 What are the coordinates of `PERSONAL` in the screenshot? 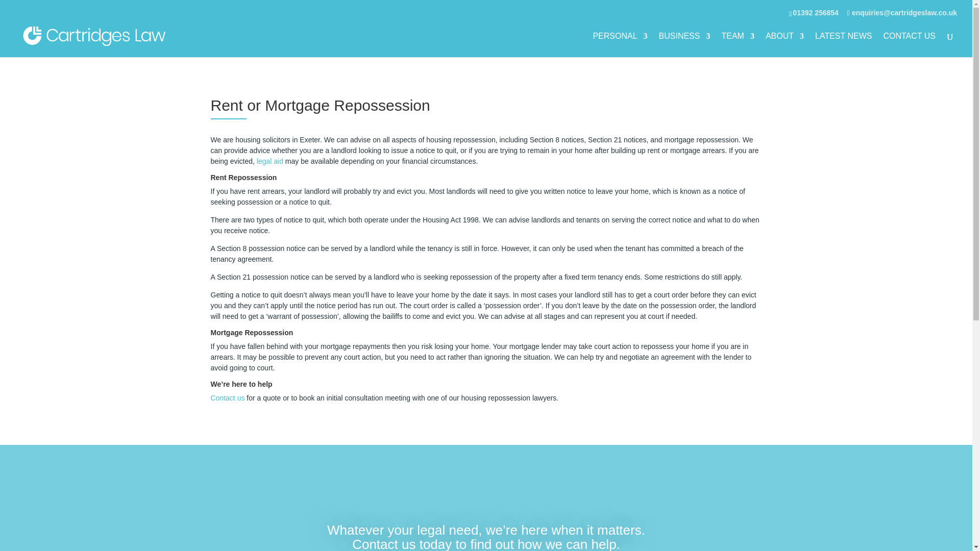 It's located at (620, 45).